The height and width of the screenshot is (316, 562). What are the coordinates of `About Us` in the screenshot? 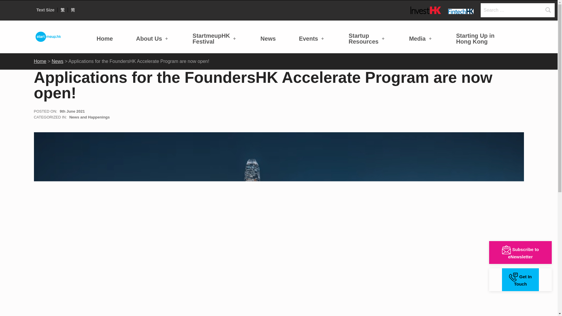 It's located at (548, 10).